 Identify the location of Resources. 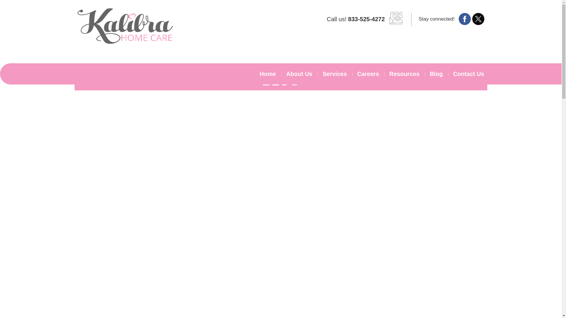
(404, 74).